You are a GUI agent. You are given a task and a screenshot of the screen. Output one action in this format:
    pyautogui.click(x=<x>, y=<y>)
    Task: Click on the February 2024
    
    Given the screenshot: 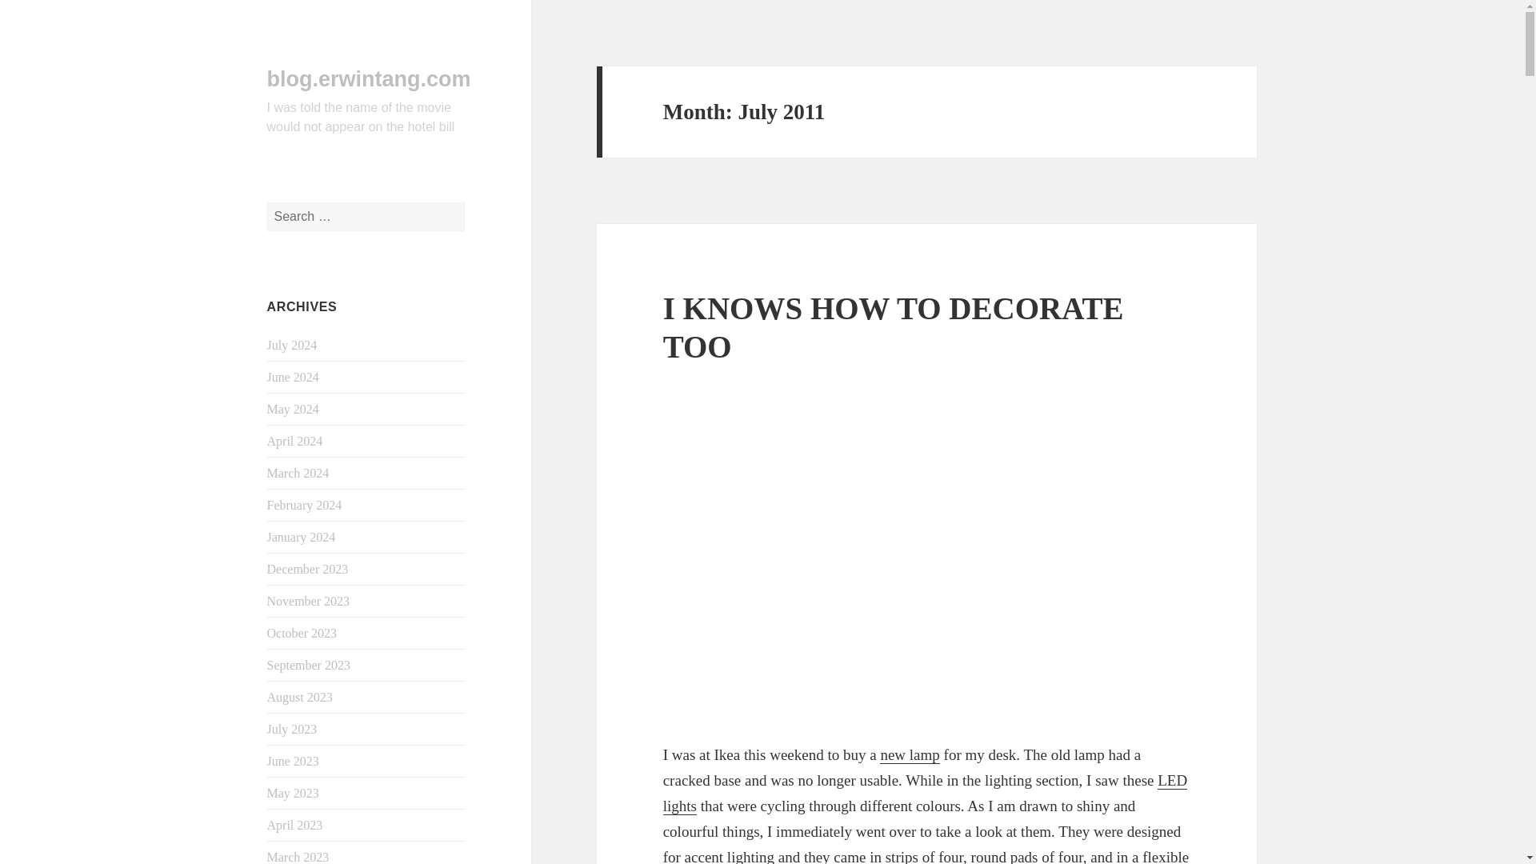 What is the action you would take?
    pyautogui.click(x=305, y=506)
    